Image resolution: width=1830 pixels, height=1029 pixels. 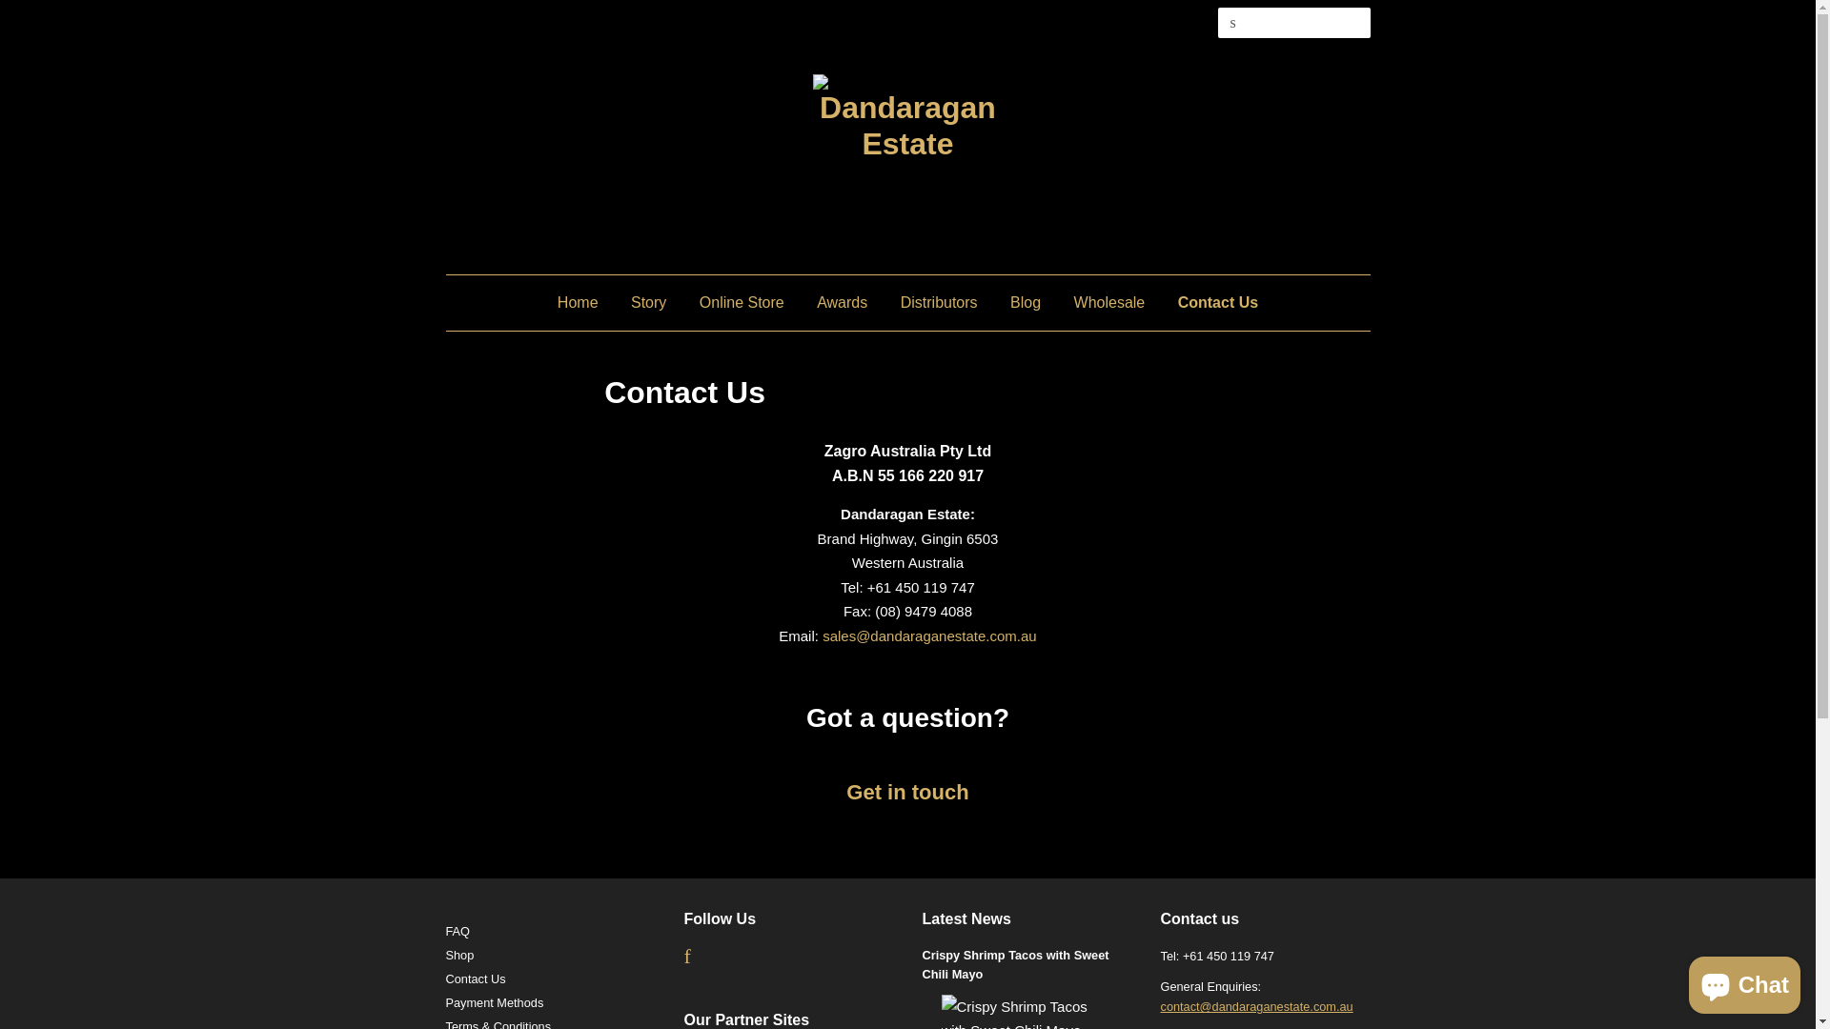 I want to click on Blog, so click(x=1026, y=303).